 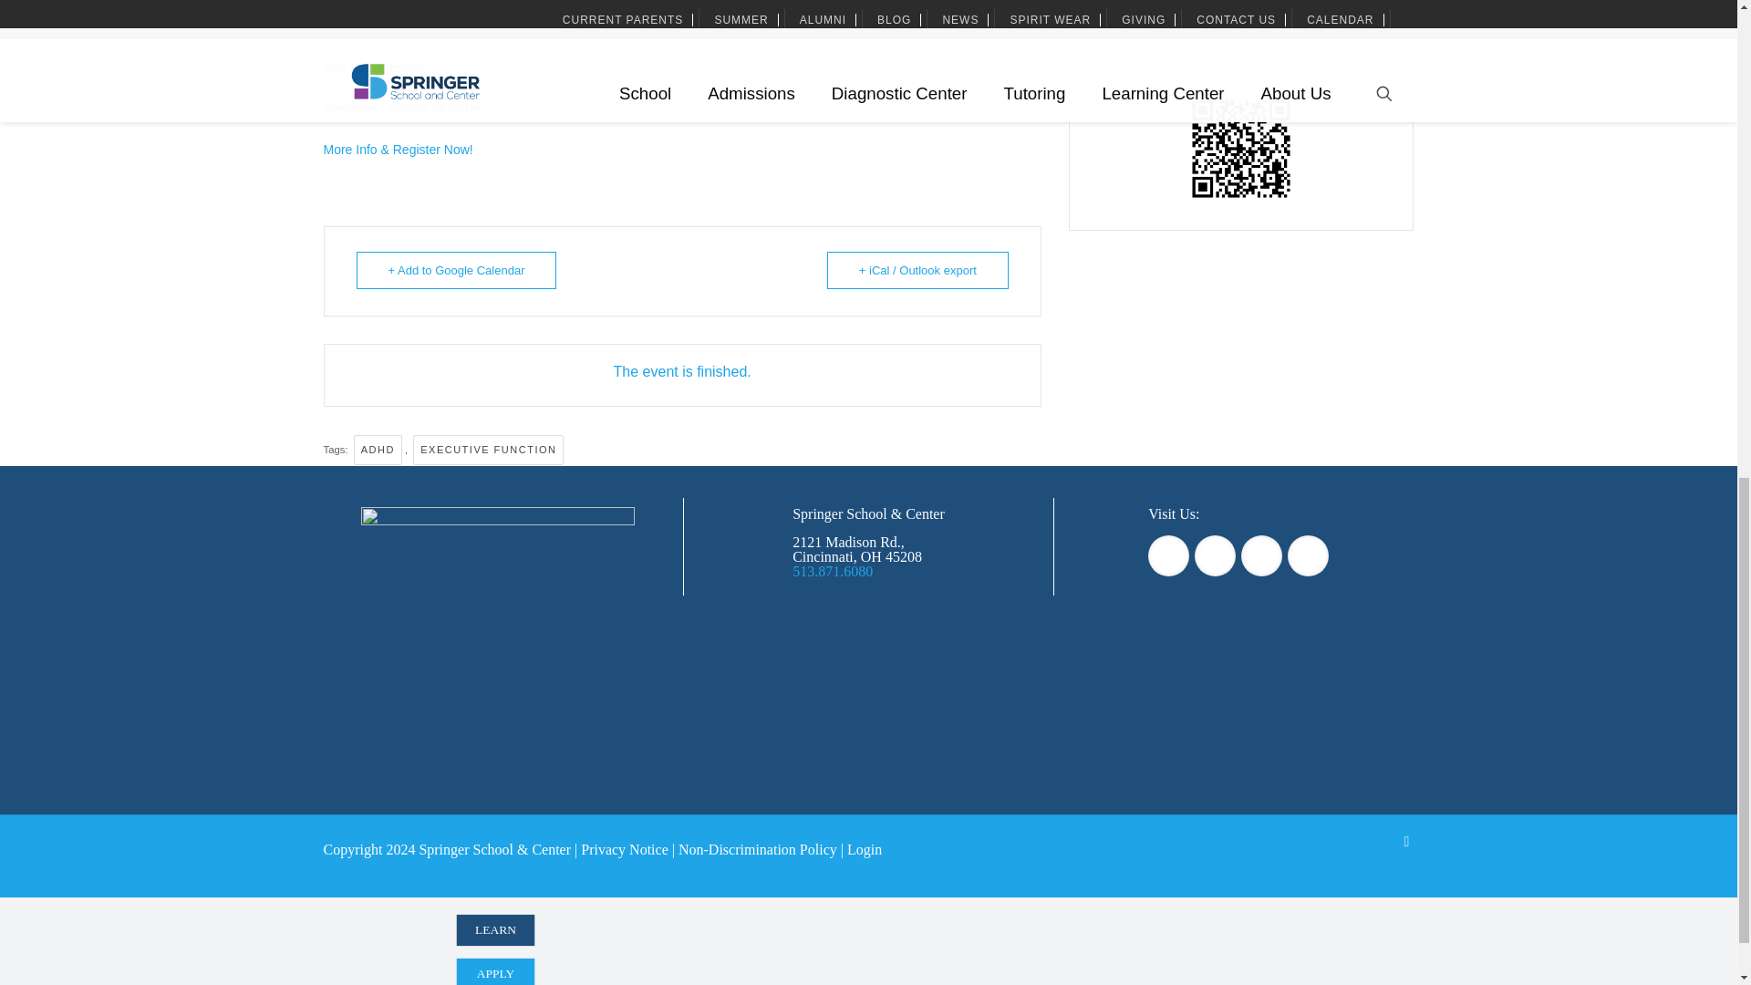 I want to click on Share on Facebook, so click(x=1156, y=7).